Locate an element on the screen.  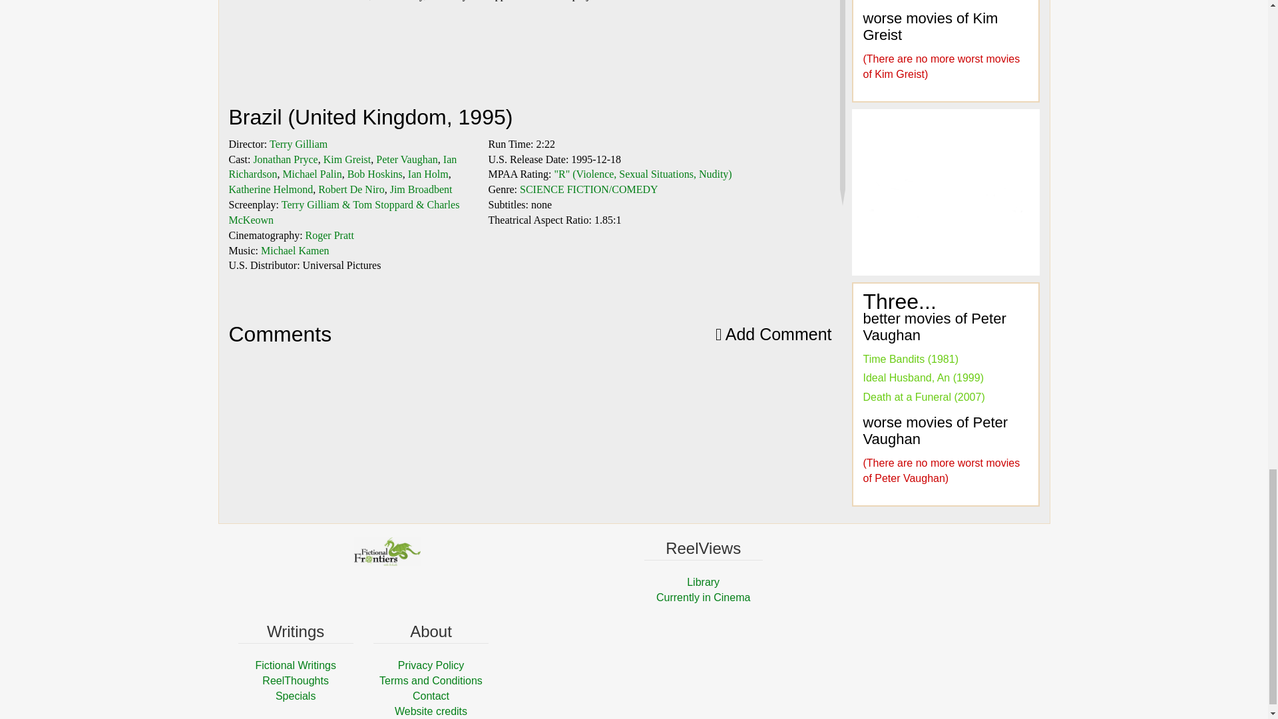
Michael Palin is located at coordinates (312, 174).